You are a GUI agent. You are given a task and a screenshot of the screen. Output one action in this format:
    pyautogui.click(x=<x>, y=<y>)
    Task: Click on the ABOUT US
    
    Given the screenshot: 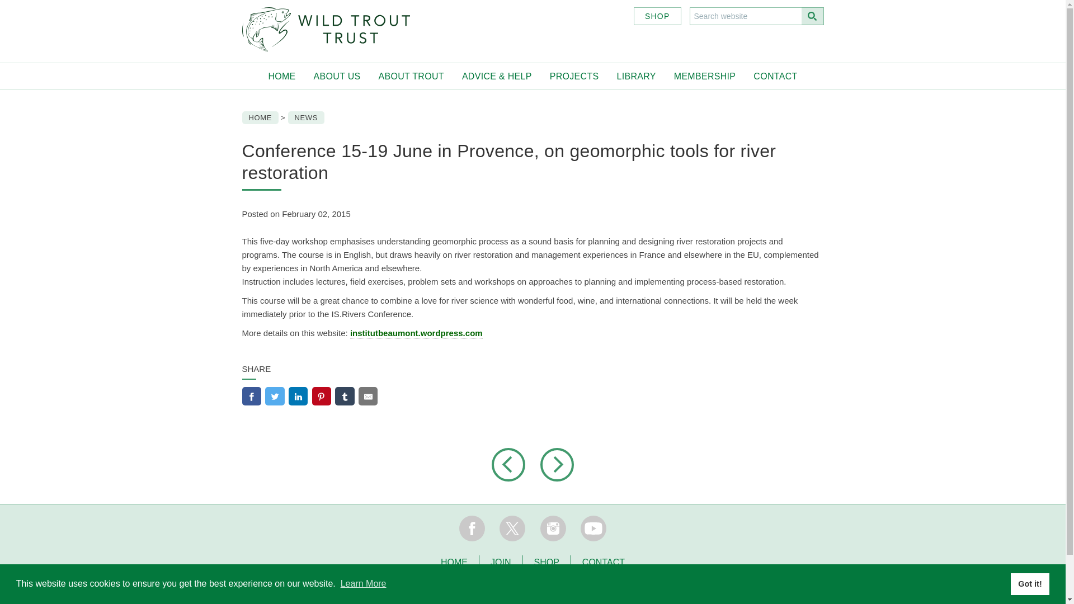 What is the action you would take?
    pyautogui.click(x=337, y=76)
    